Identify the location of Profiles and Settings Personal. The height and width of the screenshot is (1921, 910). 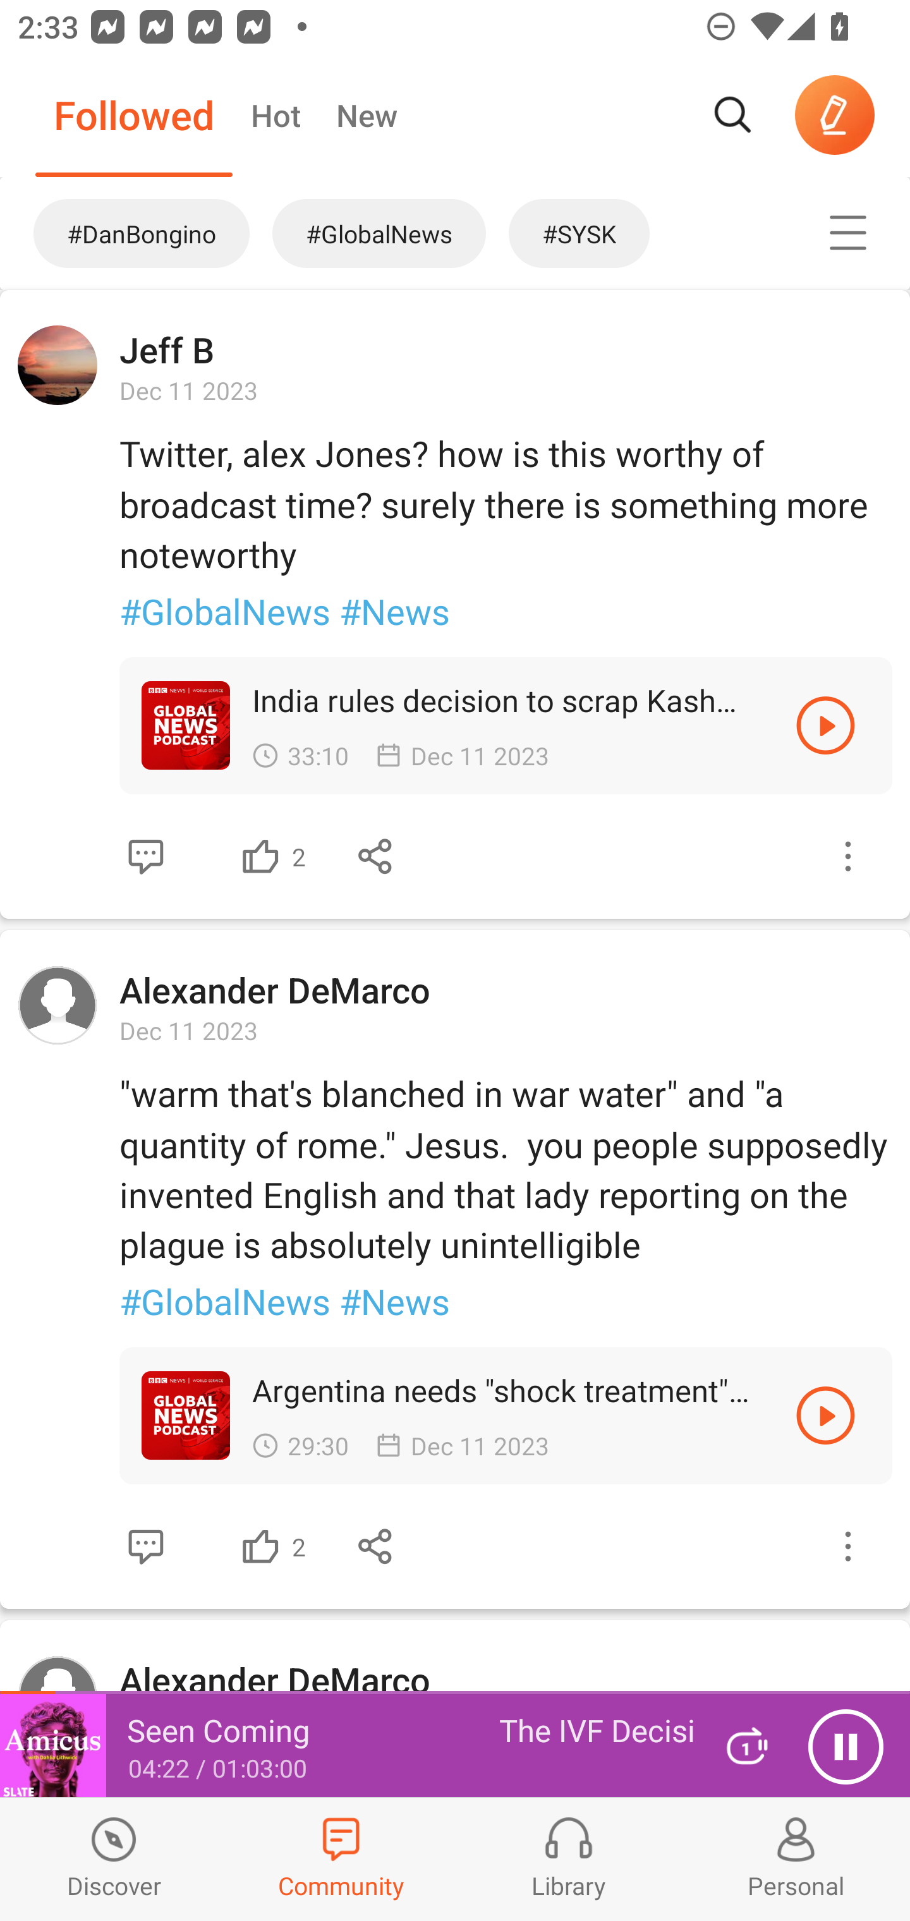
(796, 1859).